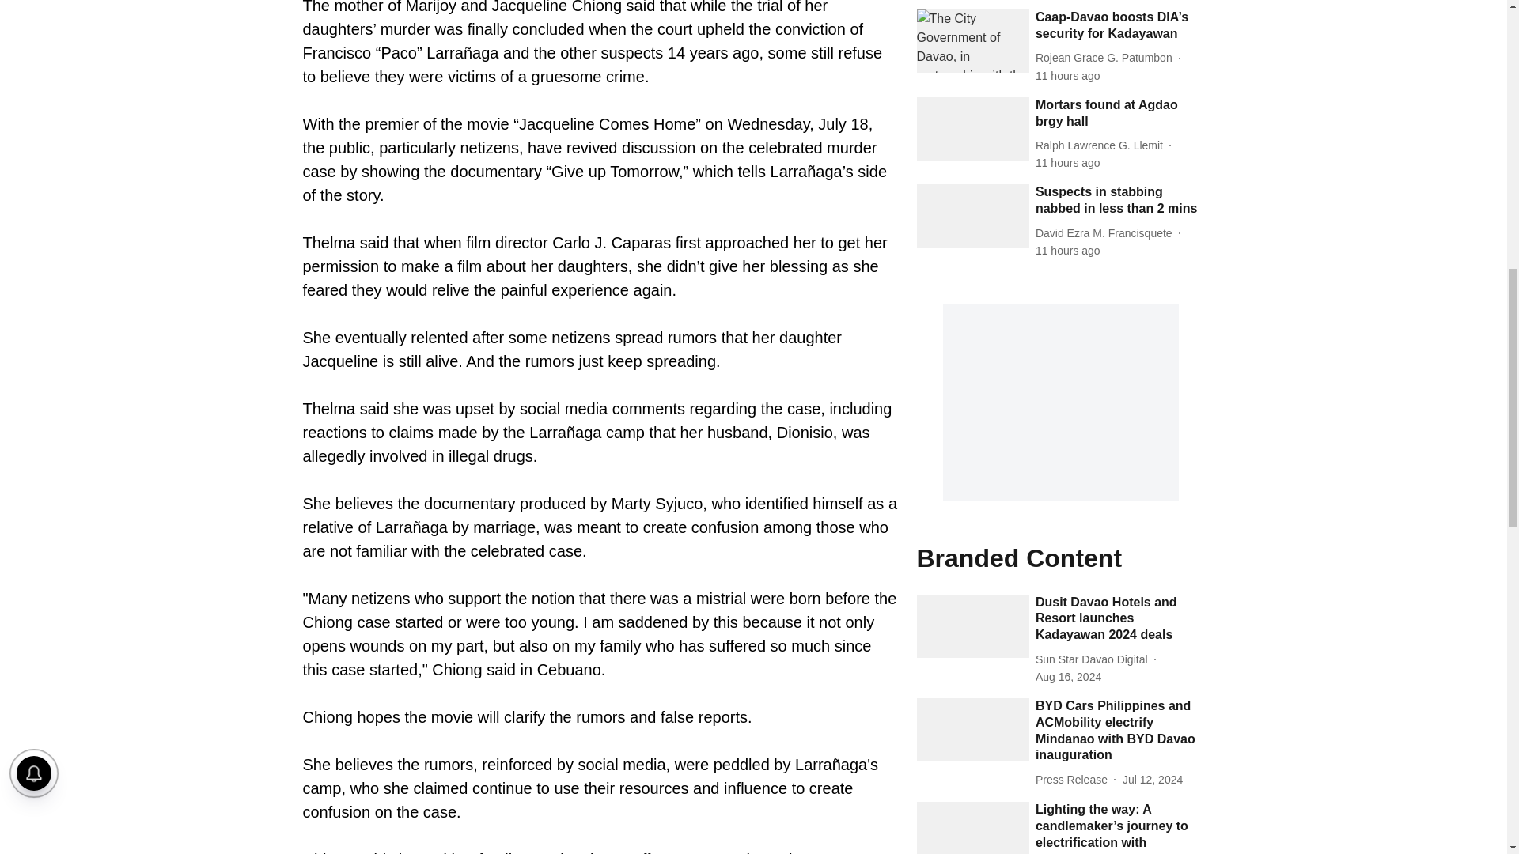 The width and height of the screenshot is (1519, 854). Describe the element at coordinates (1152, 780) in the screenshot. I see `2024-07-12 10:22` at that location.